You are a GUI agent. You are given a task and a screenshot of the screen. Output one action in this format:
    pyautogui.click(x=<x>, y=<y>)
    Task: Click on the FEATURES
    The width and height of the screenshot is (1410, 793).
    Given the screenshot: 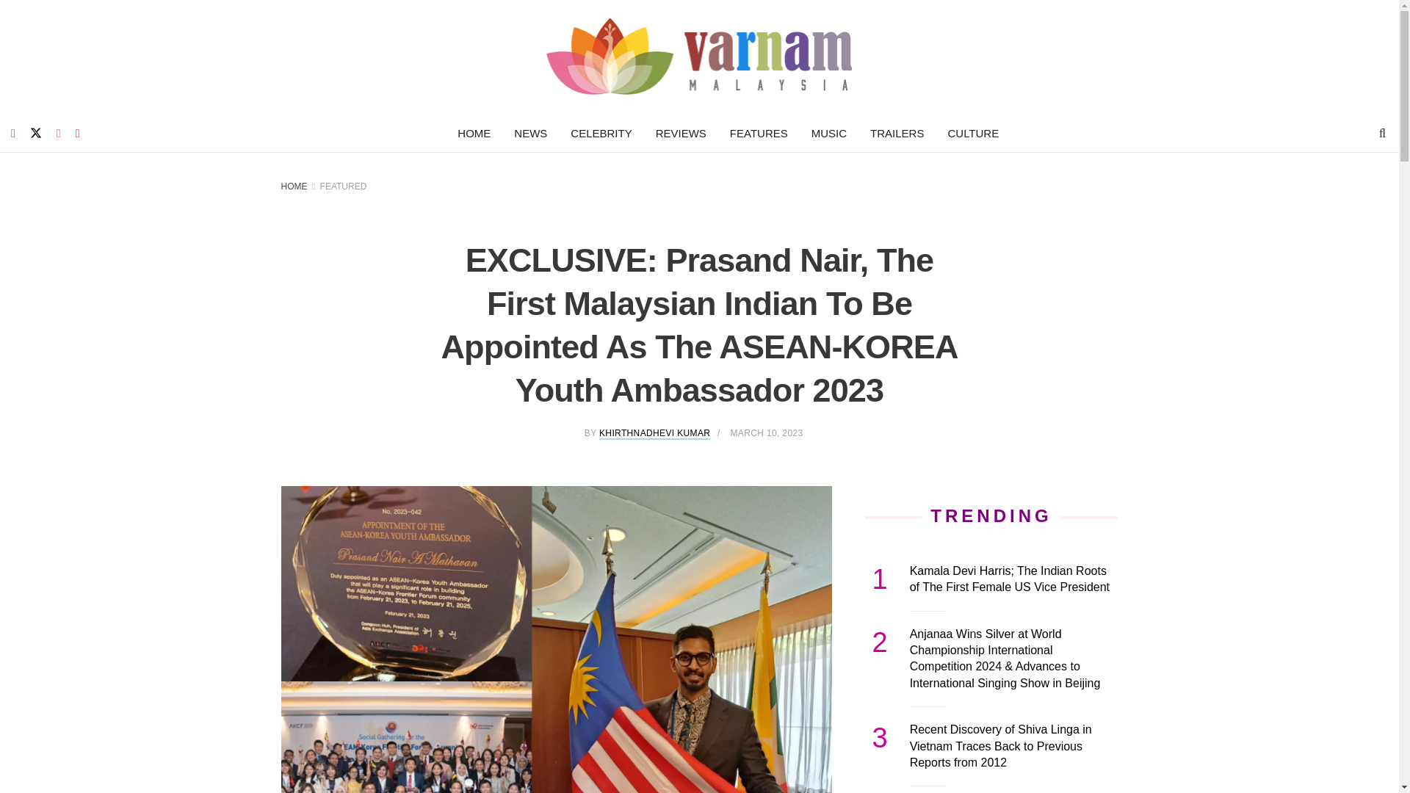 What is the action you would take?
    pyautogui.click(x=758, y=134)
    